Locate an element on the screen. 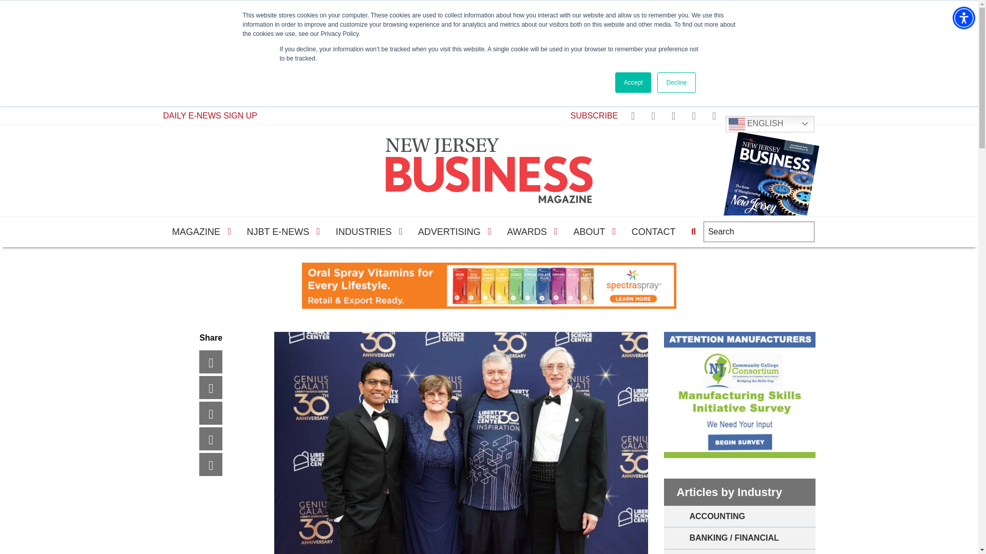 The image size is (986, 554). Decline is located at coordinates (676, 83).